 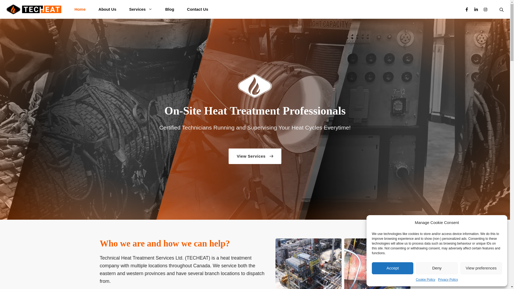 I want to click on Blog, so click(x=169, y=9).